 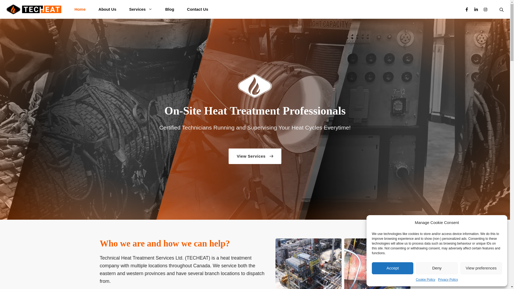 I want to click on Blog, so click(x=169, y=9).